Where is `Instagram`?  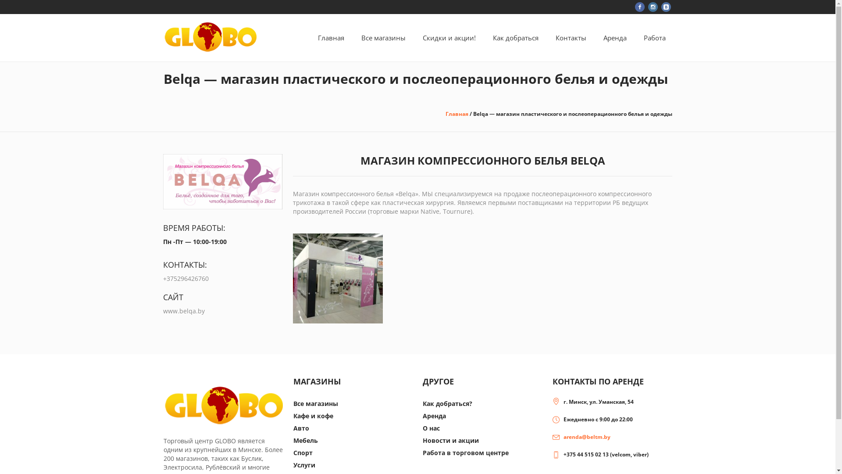 Instagram is located at coordinates (653, 7).